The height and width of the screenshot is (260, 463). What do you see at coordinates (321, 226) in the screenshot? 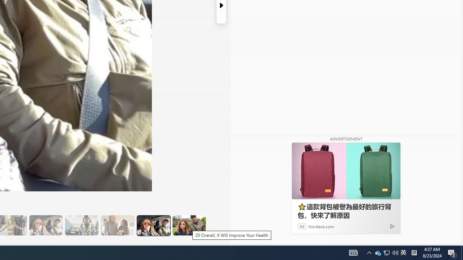
I see `Nordace.com` at bounding box center [321, 226].